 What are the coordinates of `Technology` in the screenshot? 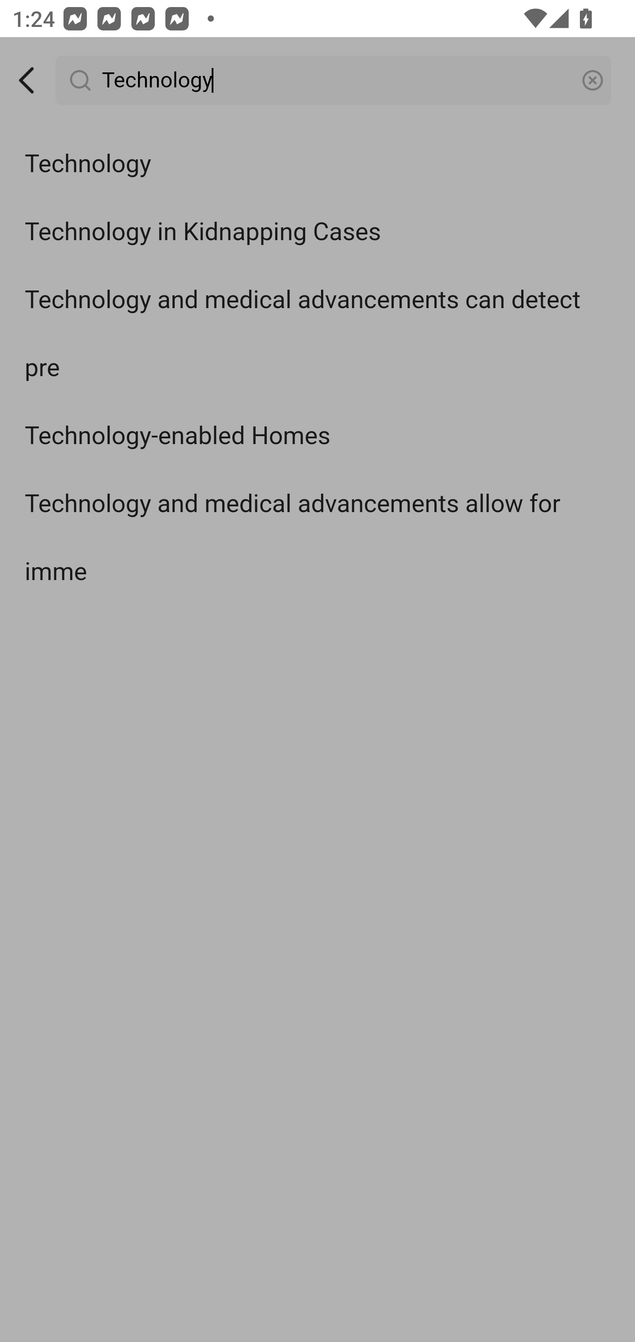 It's located at (334, 80).